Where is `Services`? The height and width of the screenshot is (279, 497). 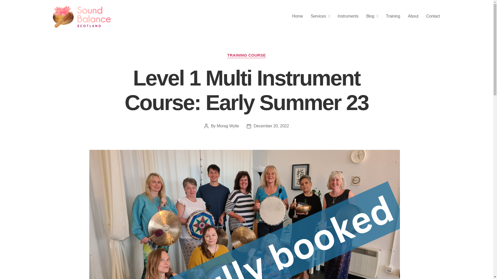 Services is located at coordinates (320, 16).